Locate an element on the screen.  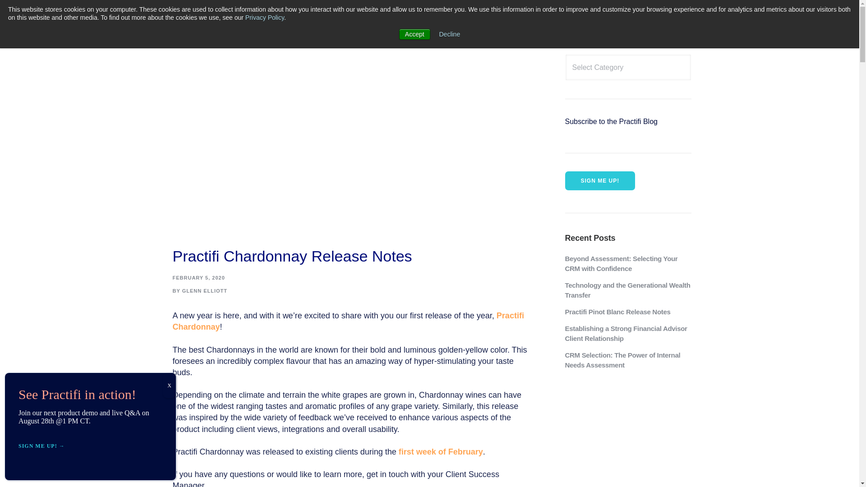
Establishing a Strong Financial Advisor Client Relationship is located at coordinates (628, 334).